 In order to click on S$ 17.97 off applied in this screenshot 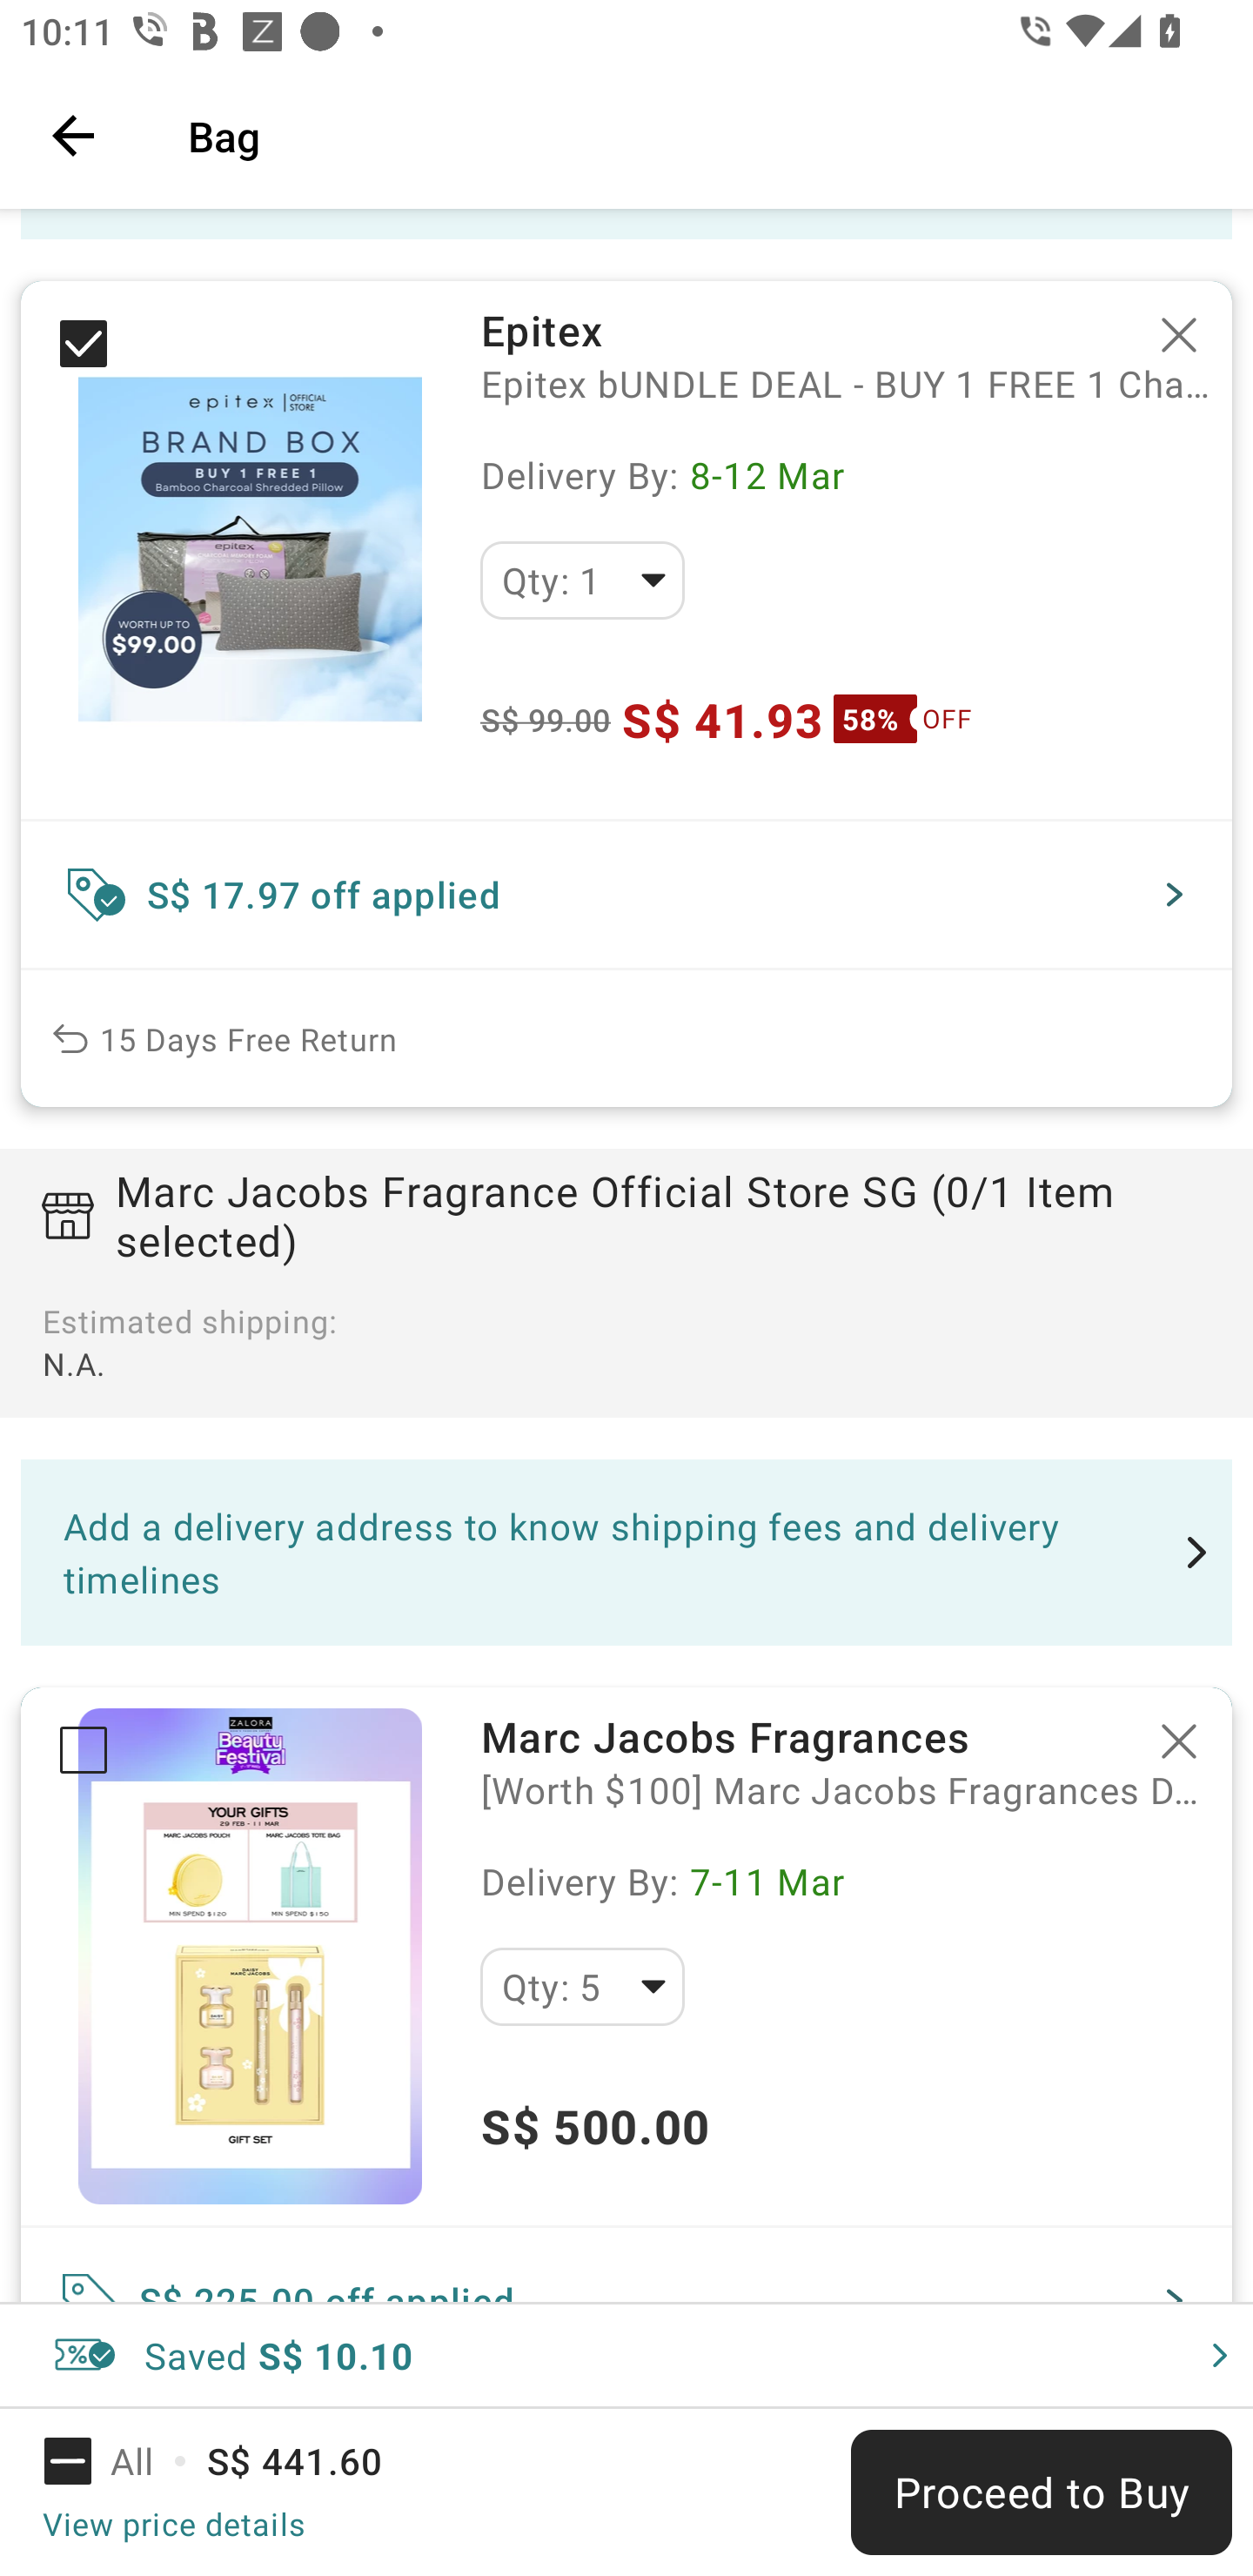, I will do `click(626, 895)`.